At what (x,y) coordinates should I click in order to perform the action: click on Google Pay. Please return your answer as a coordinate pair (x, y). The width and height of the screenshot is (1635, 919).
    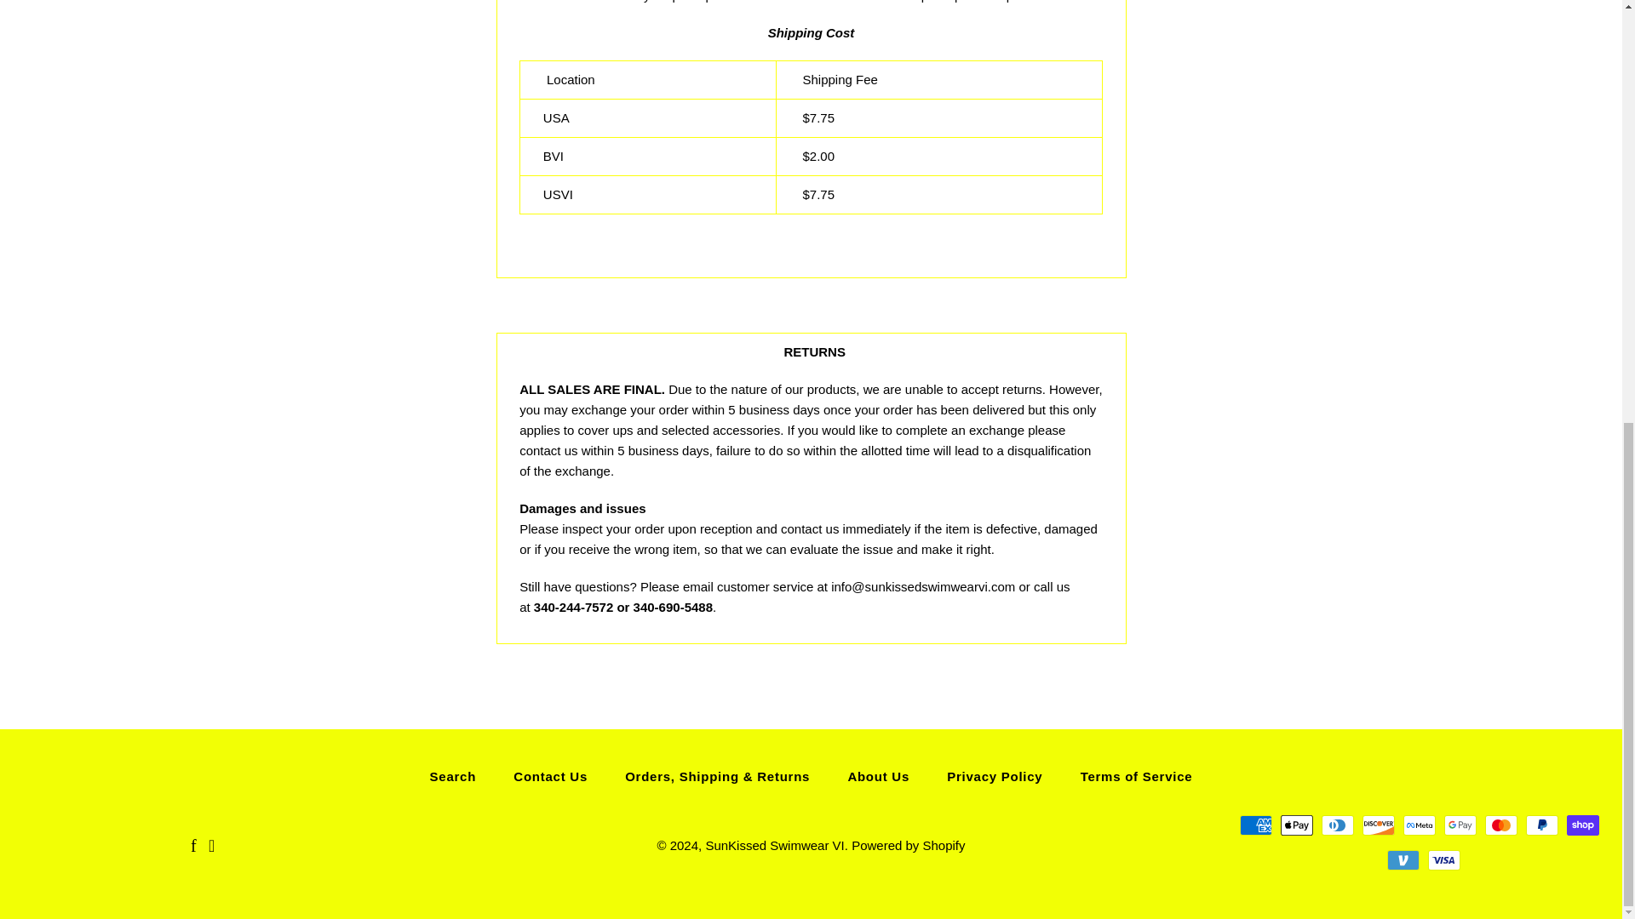
    Looking at the image, I should click on (1460, 825).